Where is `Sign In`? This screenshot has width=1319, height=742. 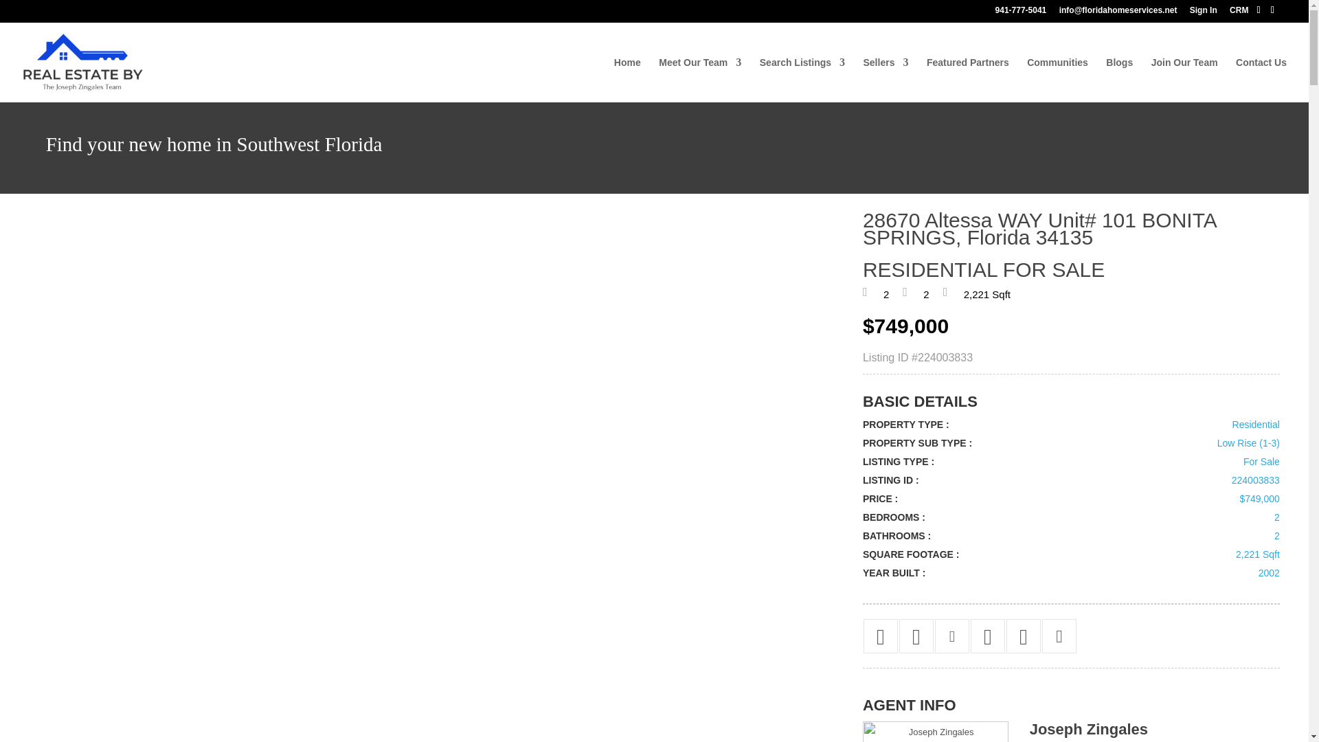 Sign In is located at coordinates (1204, 13).